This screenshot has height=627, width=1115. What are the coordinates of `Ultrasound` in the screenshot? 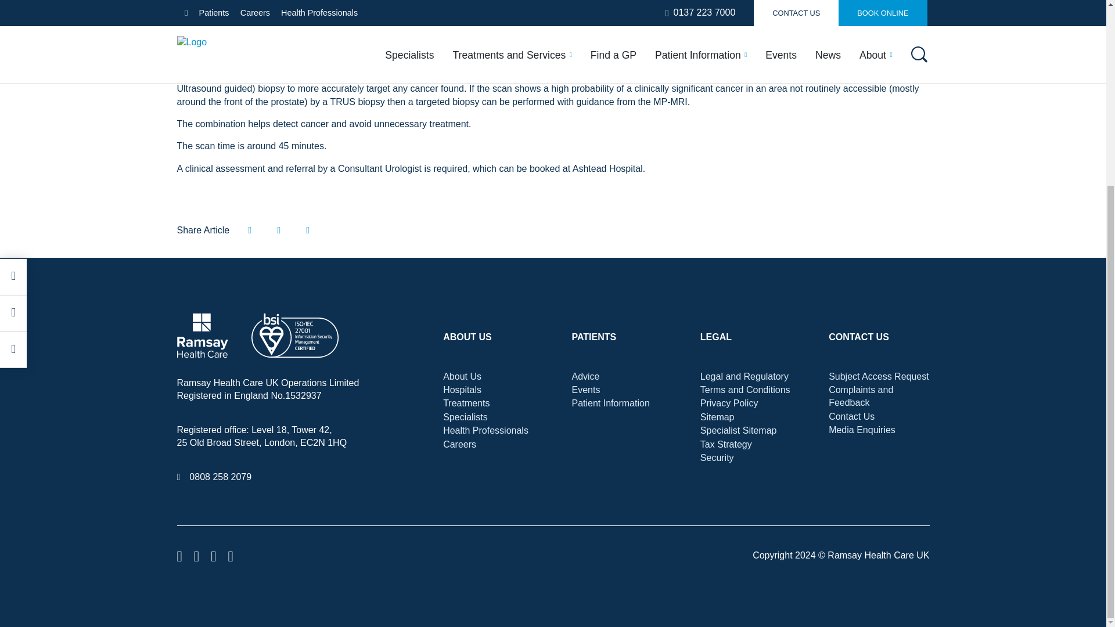 It's located at (797, 5).